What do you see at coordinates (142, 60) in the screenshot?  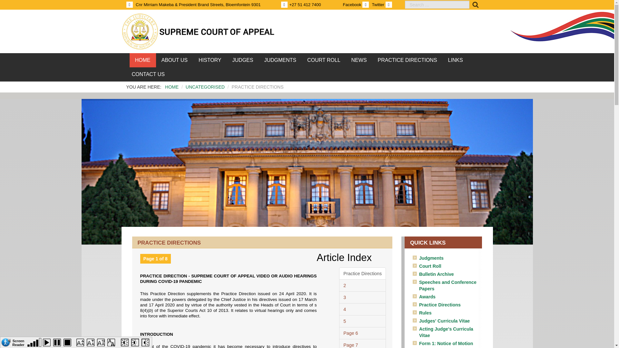 I see `HOME` at bounding box center [142, 60].